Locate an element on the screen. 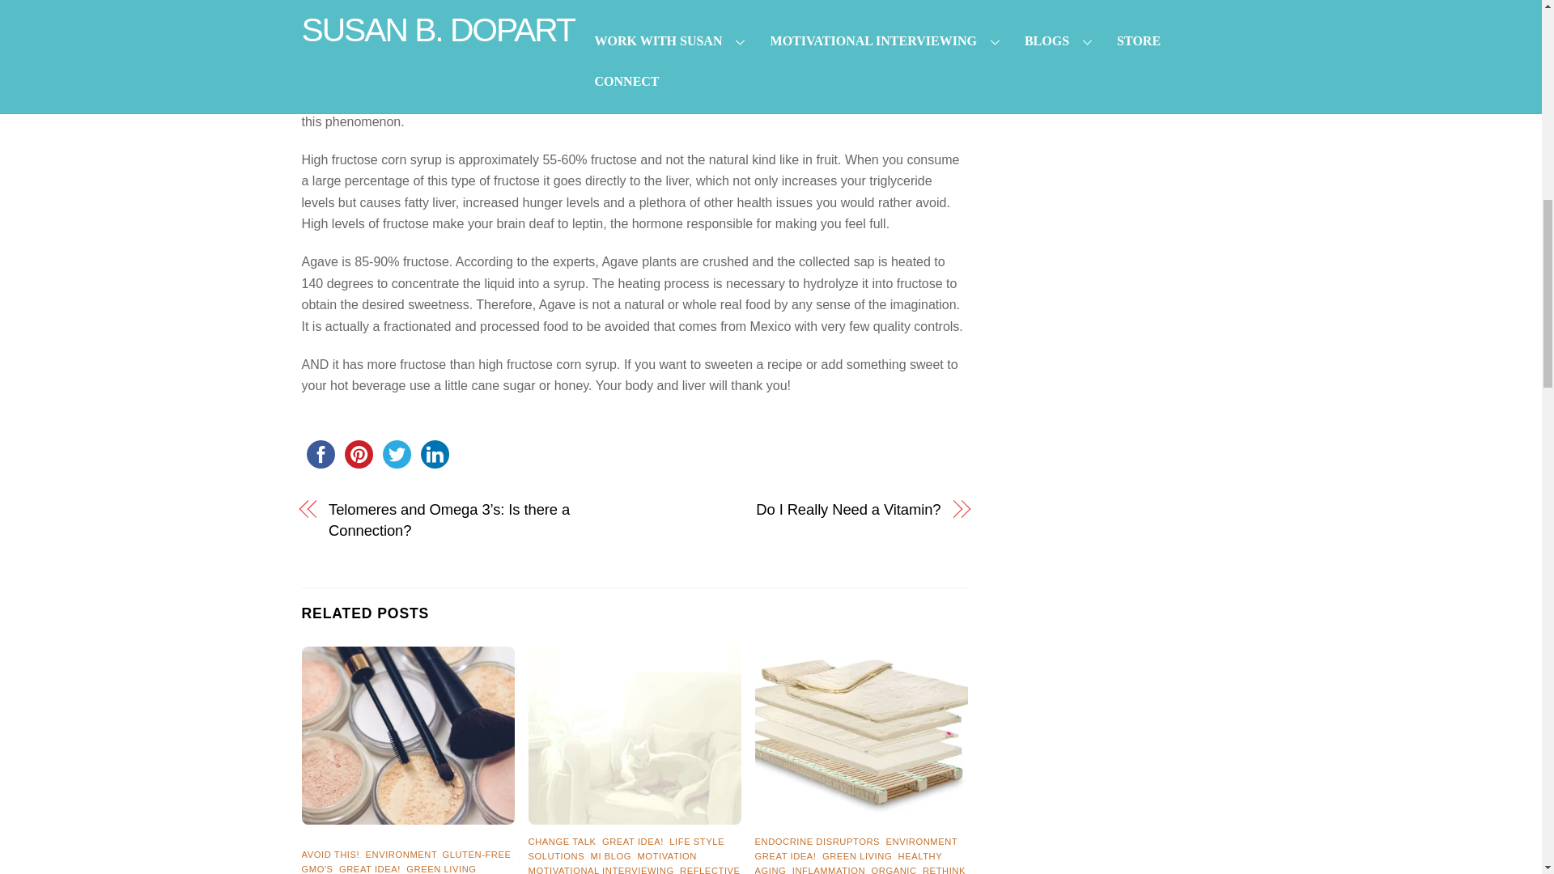 The image size is (1554, 874). linkedin is located at coordinates (435, 454).